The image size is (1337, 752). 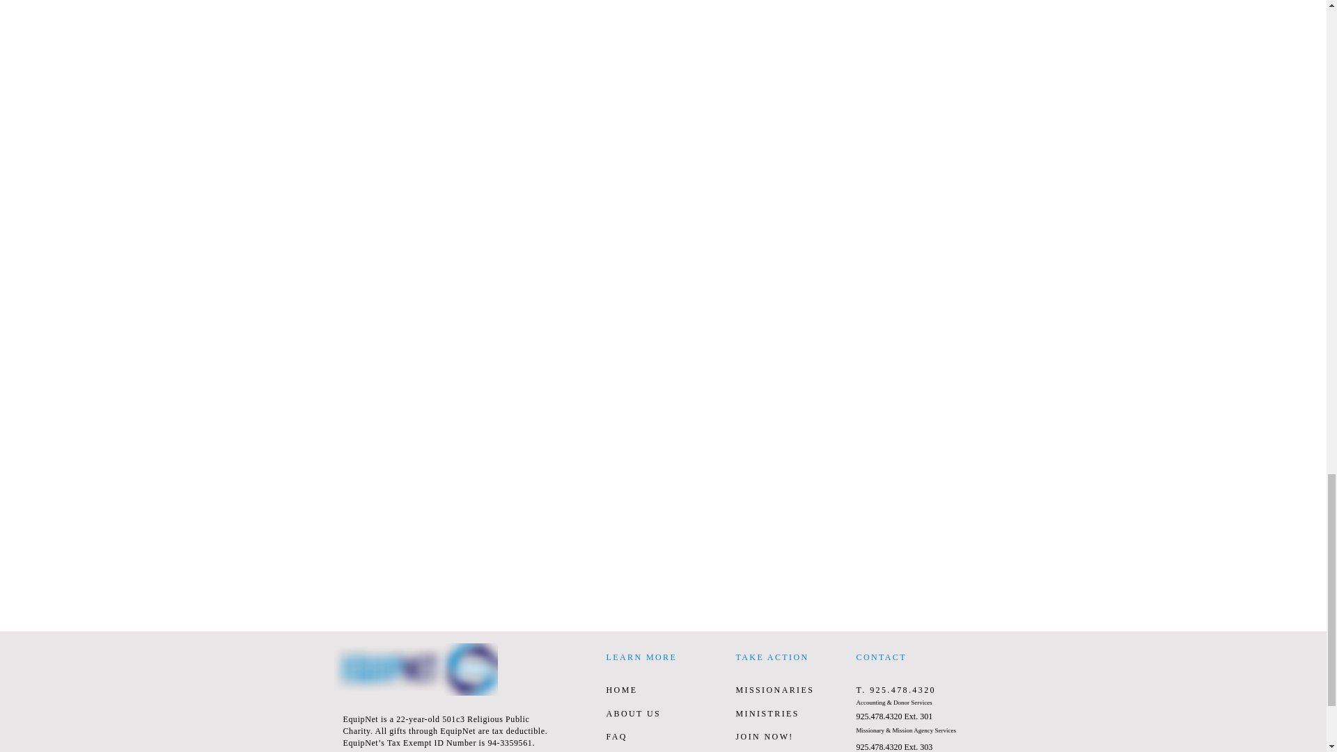 What do you see at coordinates (774, 689) in the screenshot?
I see `MISSIONARIES` at bounding box center [774, 689].